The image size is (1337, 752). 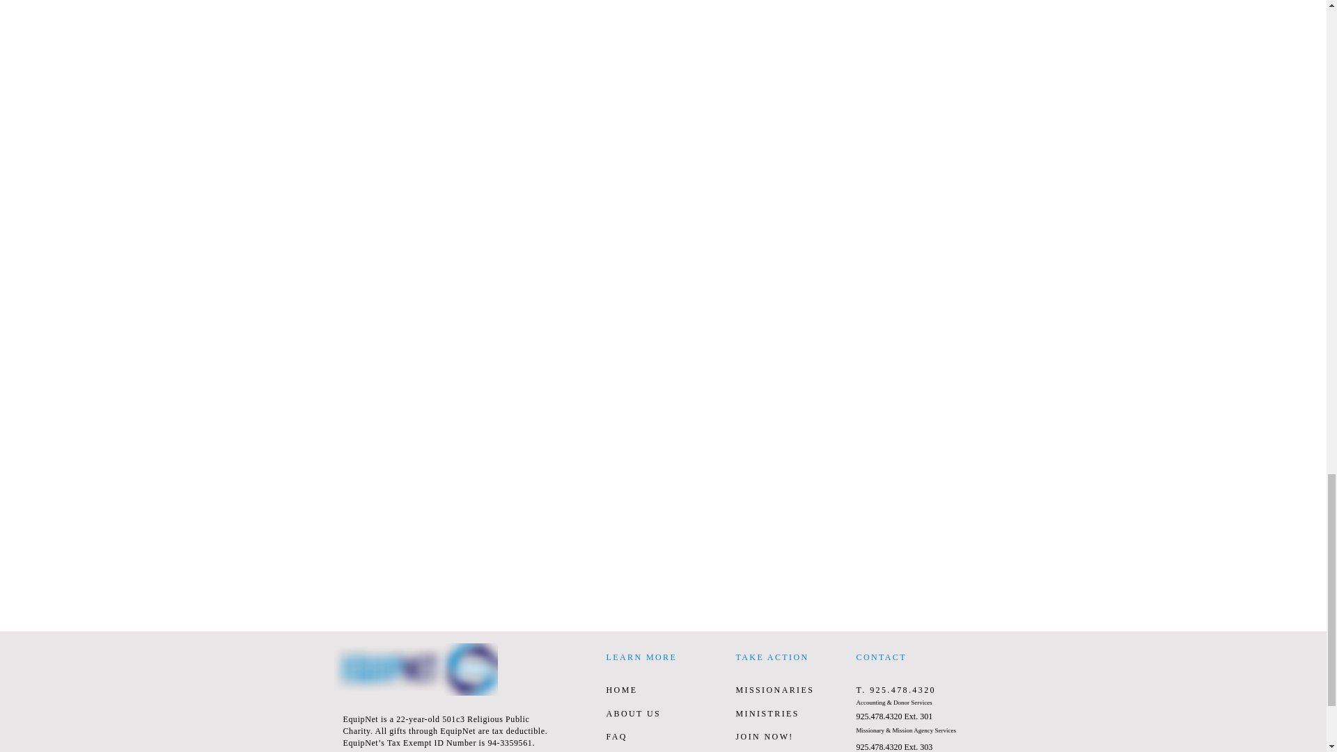 What do you see at coordinates (774, 689) in the screenshot?
I see `MISSIONARIES` at bounding box center [774, 689].